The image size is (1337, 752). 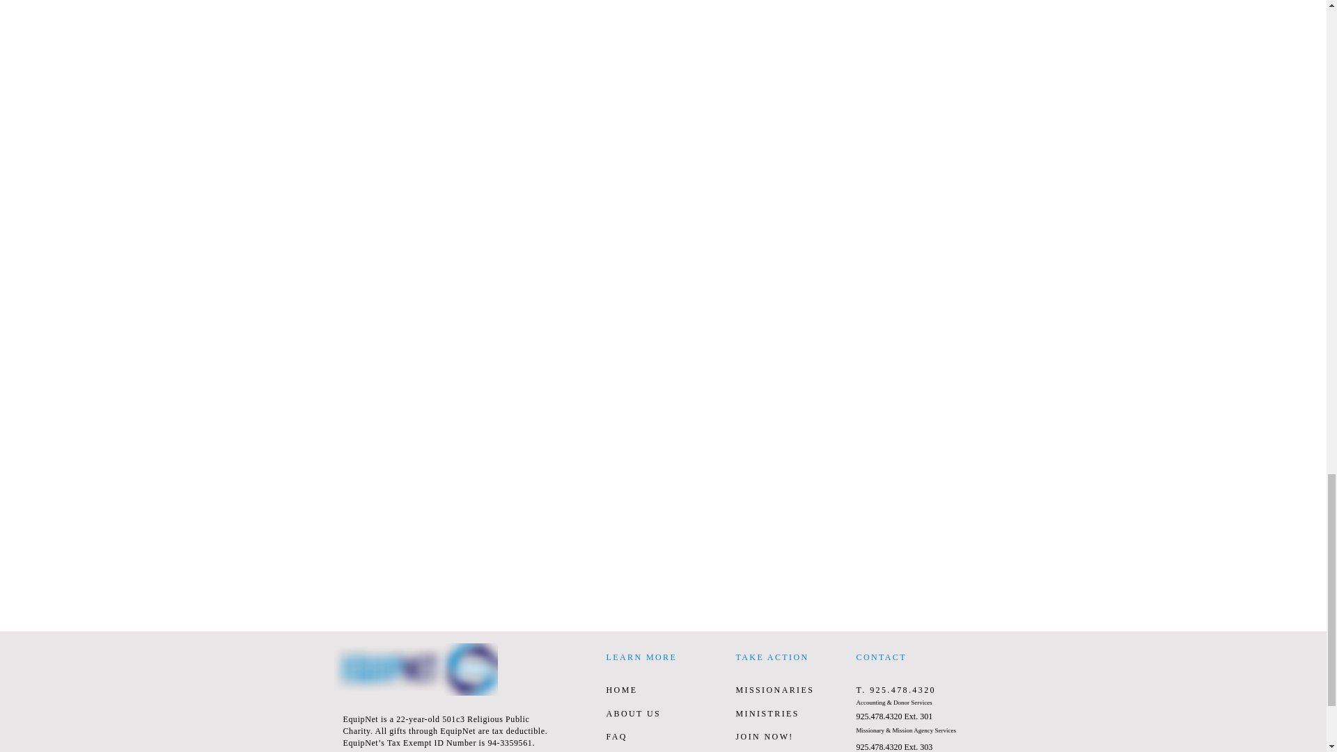 What do you see at coordinates (774, 689) in the screenshot?
I see `MISSIONARIES` at bounding box center [774, 689].